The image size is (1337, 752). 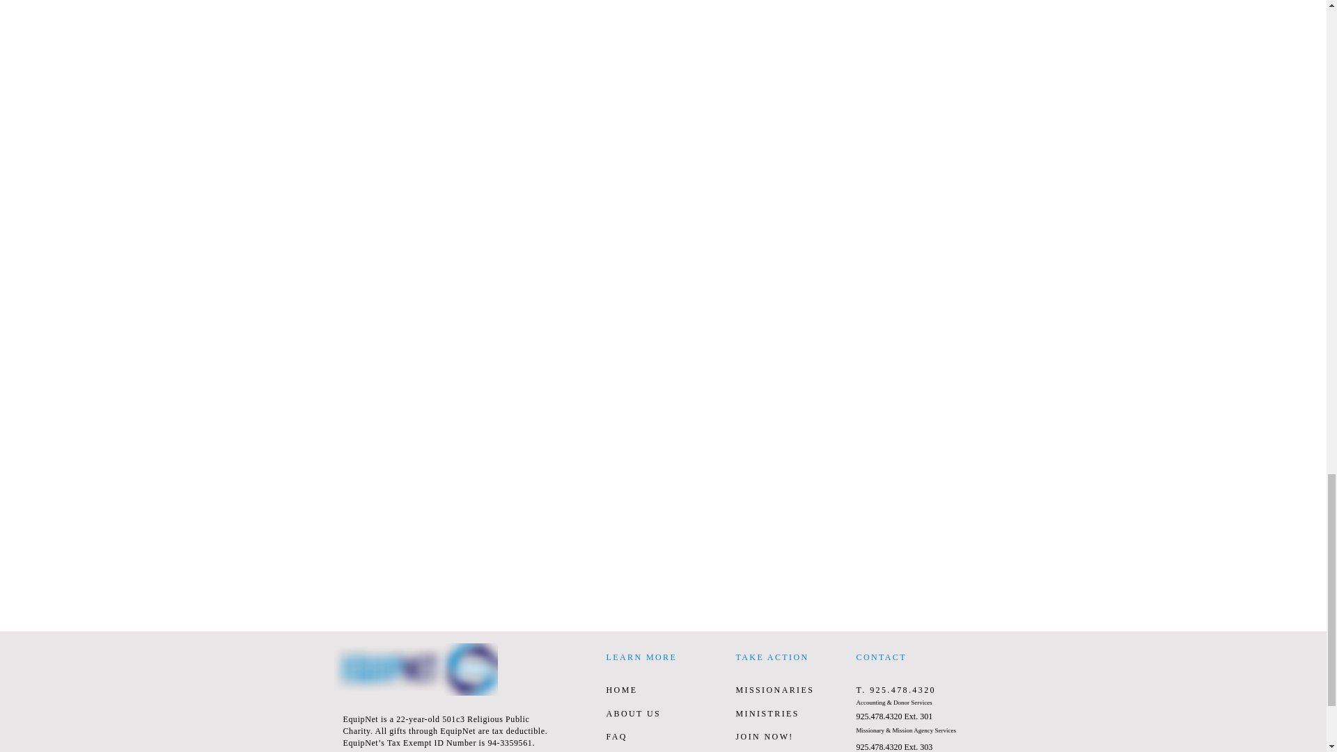 What do you see at coordinates (774, 689) in the screenshot?
I see `MISSIONARIES` at bounding box center [774, 689].